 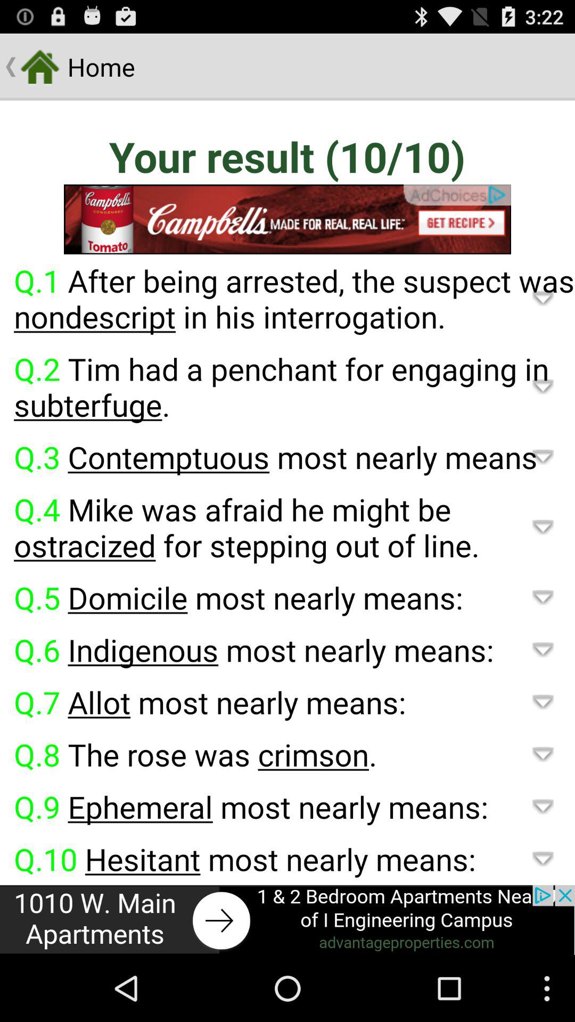 What do you see at coordinates (287, 219) in the screenshot?
I see `clickable advertisement` at bounding box center [287, 219].